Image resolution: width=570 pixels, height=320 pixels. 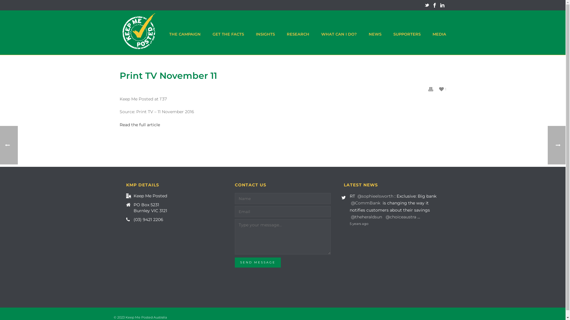 I want to click on NEWS, so click(x=375, y=33).